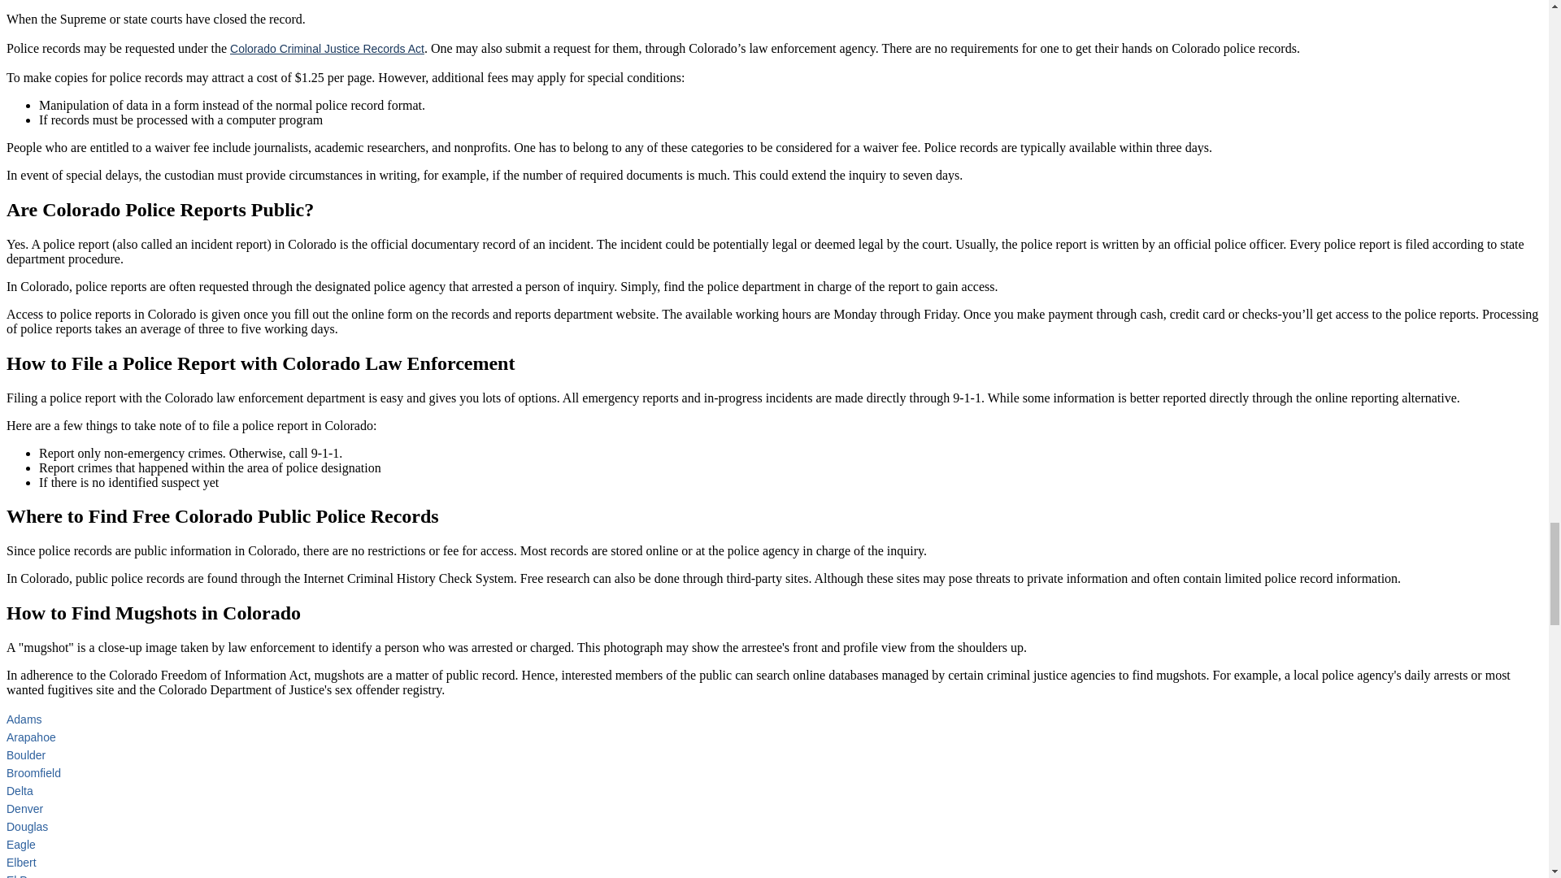 This screenshot has height=878, width=1561. I want to click on Broomfield, so click(33, 772).